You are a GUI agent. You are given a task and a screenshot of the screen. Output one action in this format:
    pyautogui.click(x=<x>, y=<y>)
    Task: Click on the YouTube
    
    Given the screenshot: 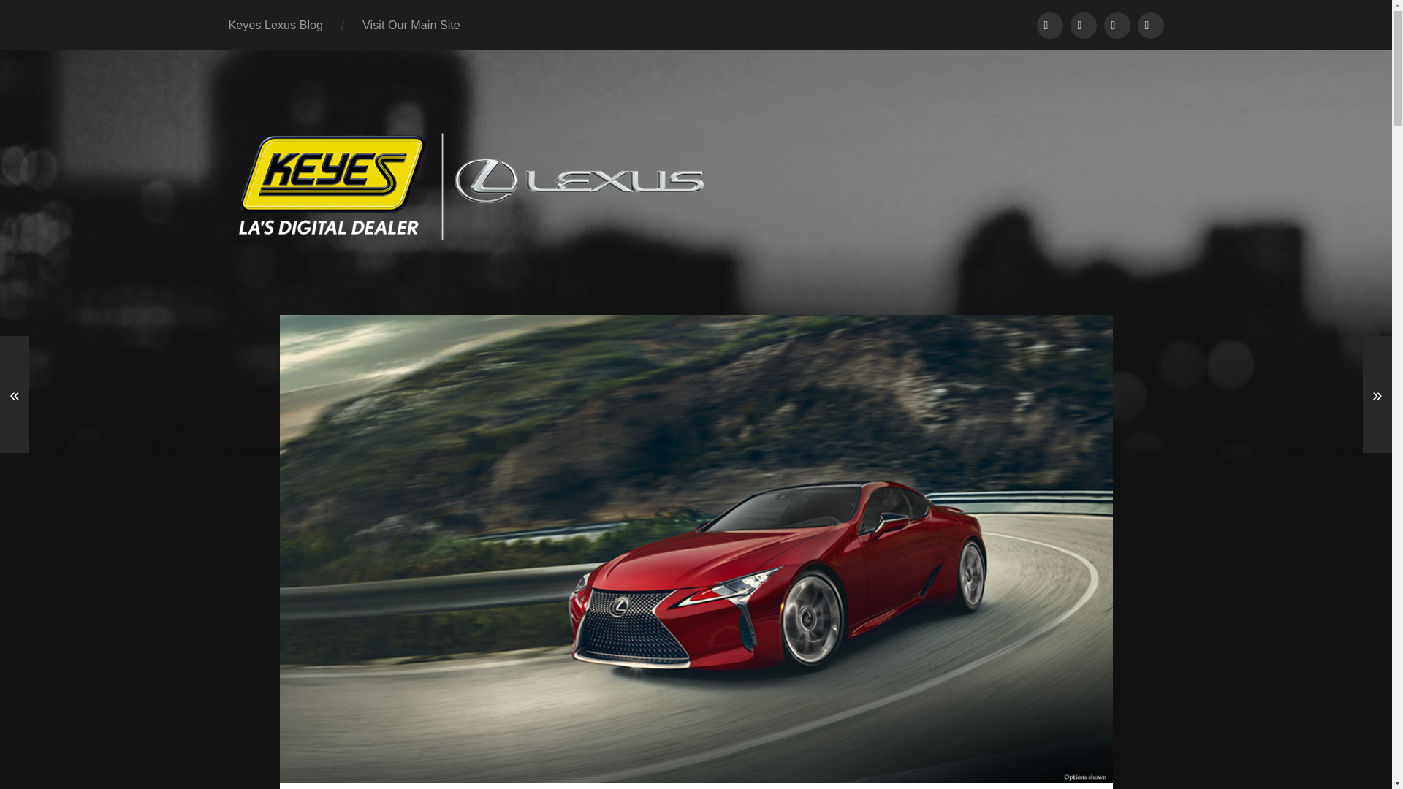 What is the action you would take?
    pyautogui.click(x=1049, y=25)
    